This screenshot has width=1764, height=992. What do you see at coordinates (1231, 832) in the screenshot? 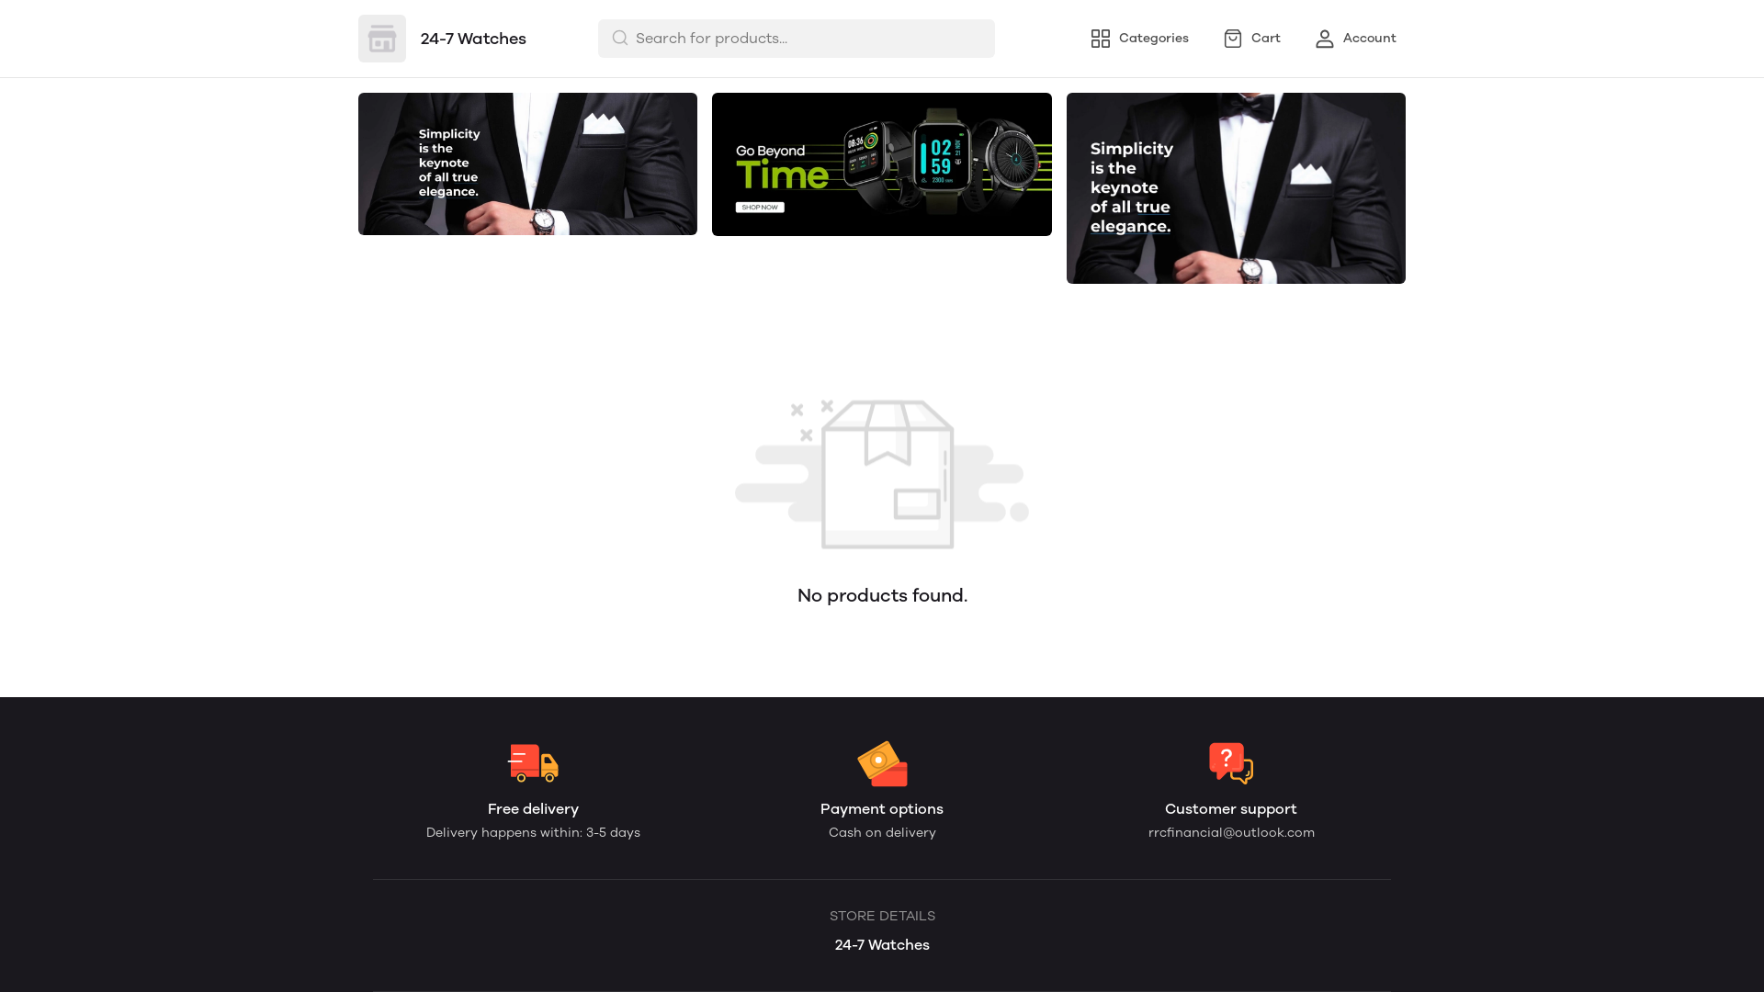
I see `rrcfinancial@outlook.com` at bounding box center [1231, 832].